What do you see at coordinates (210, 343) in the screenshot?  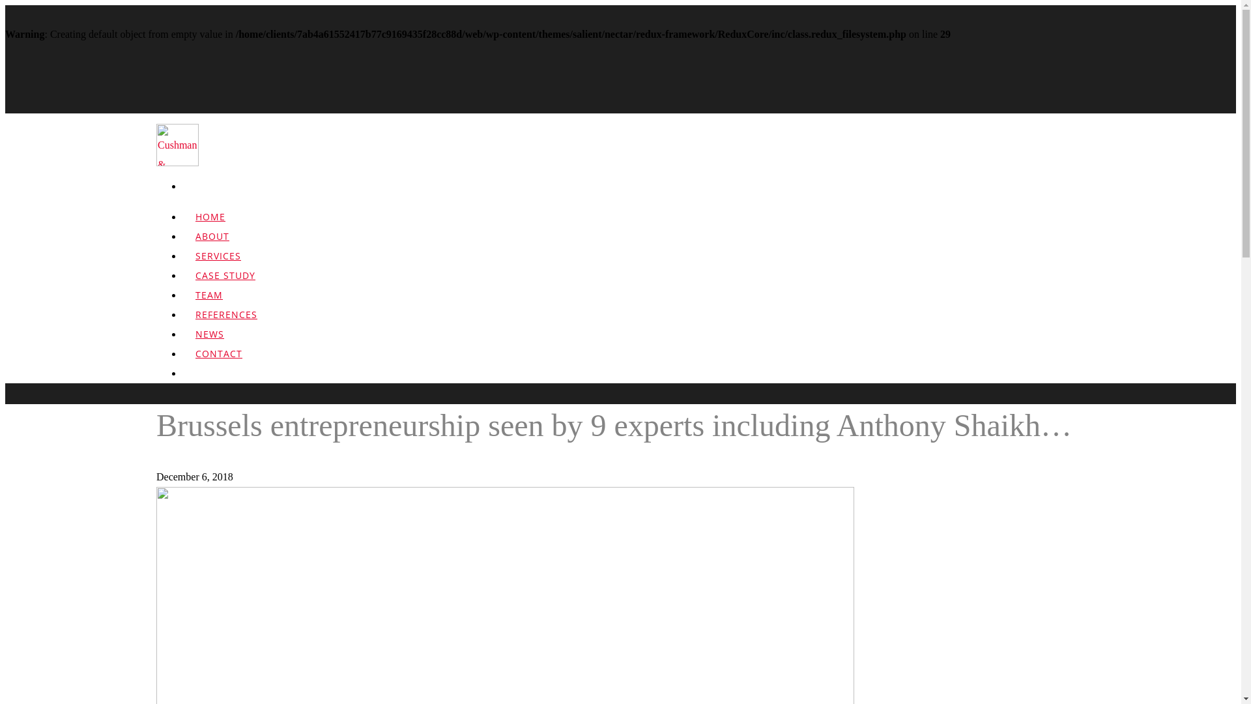 I see `NEWS` at bounding box center [210, 343].